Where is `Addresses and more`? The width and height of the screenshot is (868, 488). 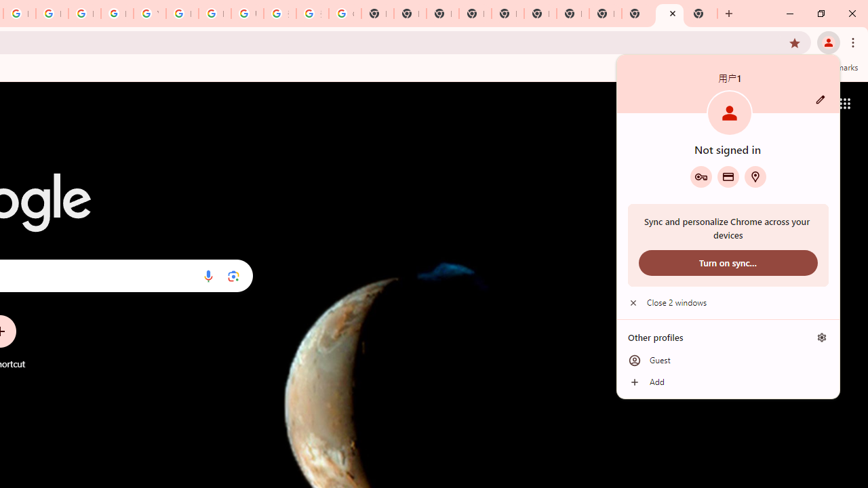 Addresses and more is located at coordinates (755, 176).